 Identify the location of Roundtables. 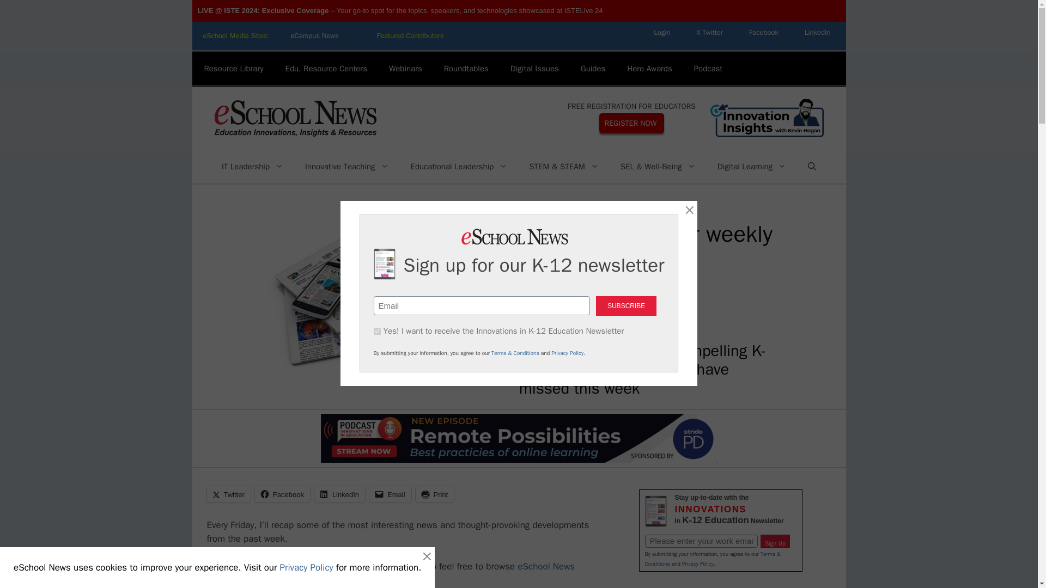
(466, 69).